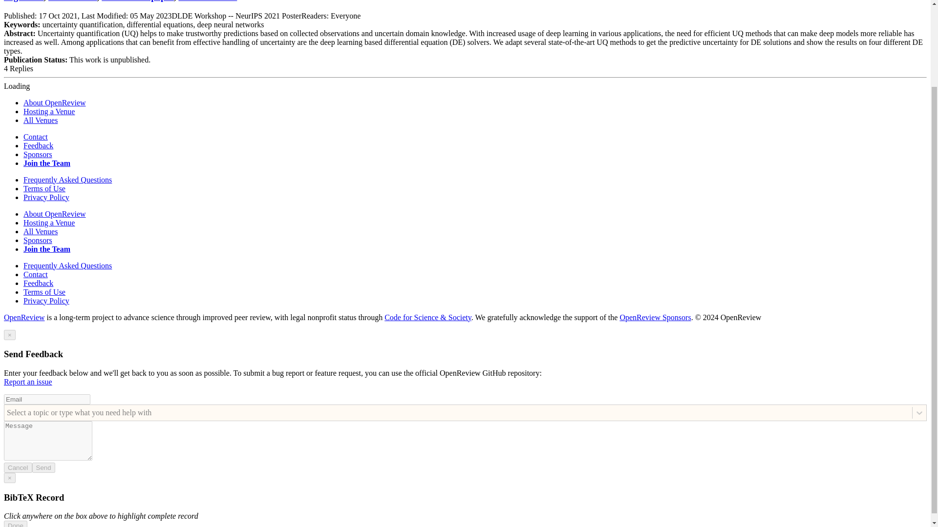 This screenshot has width=938, height=527. What do you see at coordinates (44, 292) in the screenshot?
I see `Terms of Use` at bounding box center [44, 292].